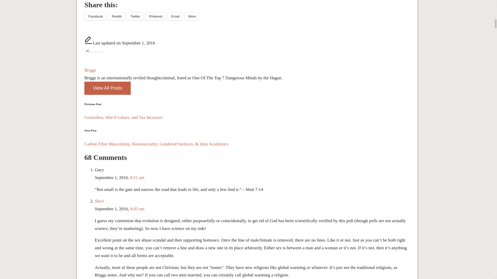 This screenshot has height=279, width=497. Describe the element at coordinates (116, 16) in the screenshot. I see `Reddit` at that location.